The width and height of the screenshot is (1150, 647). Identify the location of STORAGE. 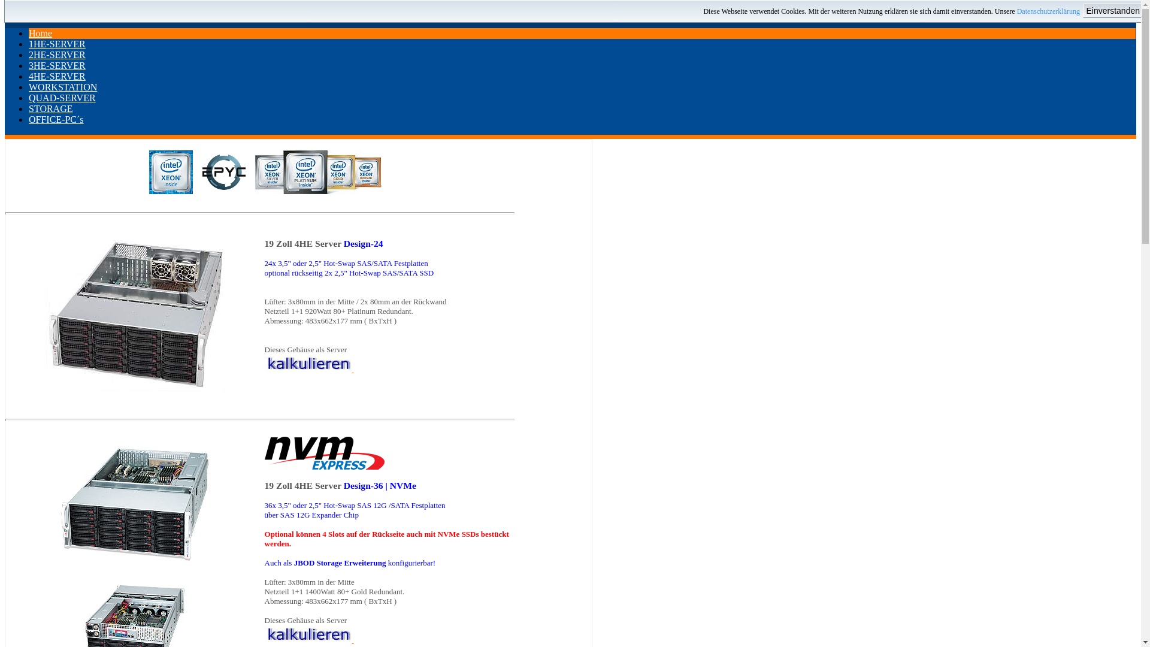
(51, 109).